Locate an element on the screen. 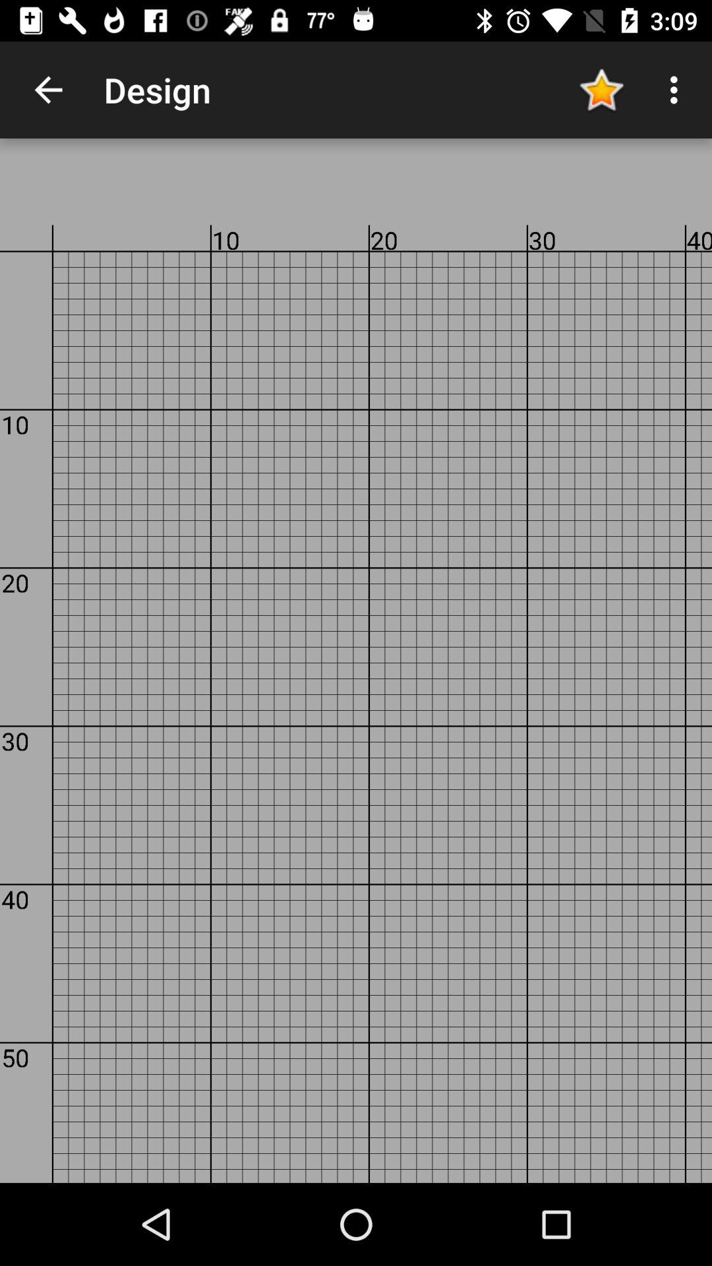 The height and width of the screenshot is (1266, 712). choose app to the right of the design is located at coordinates (601, 90).